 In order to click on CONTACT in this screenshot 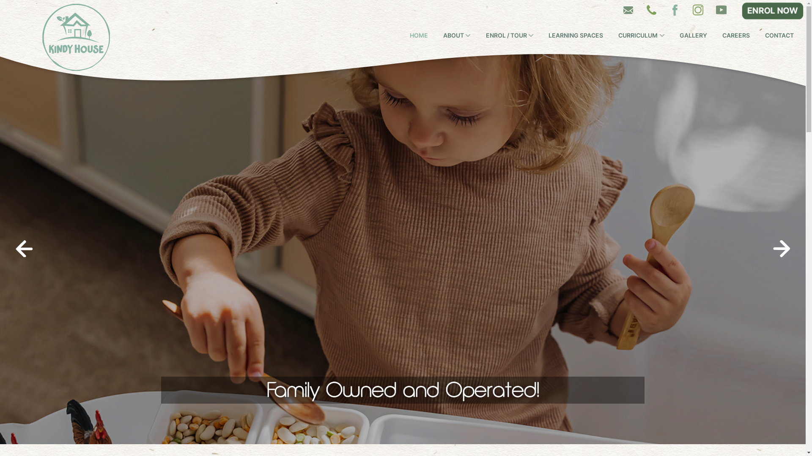, I will do `click(779, 35)`.